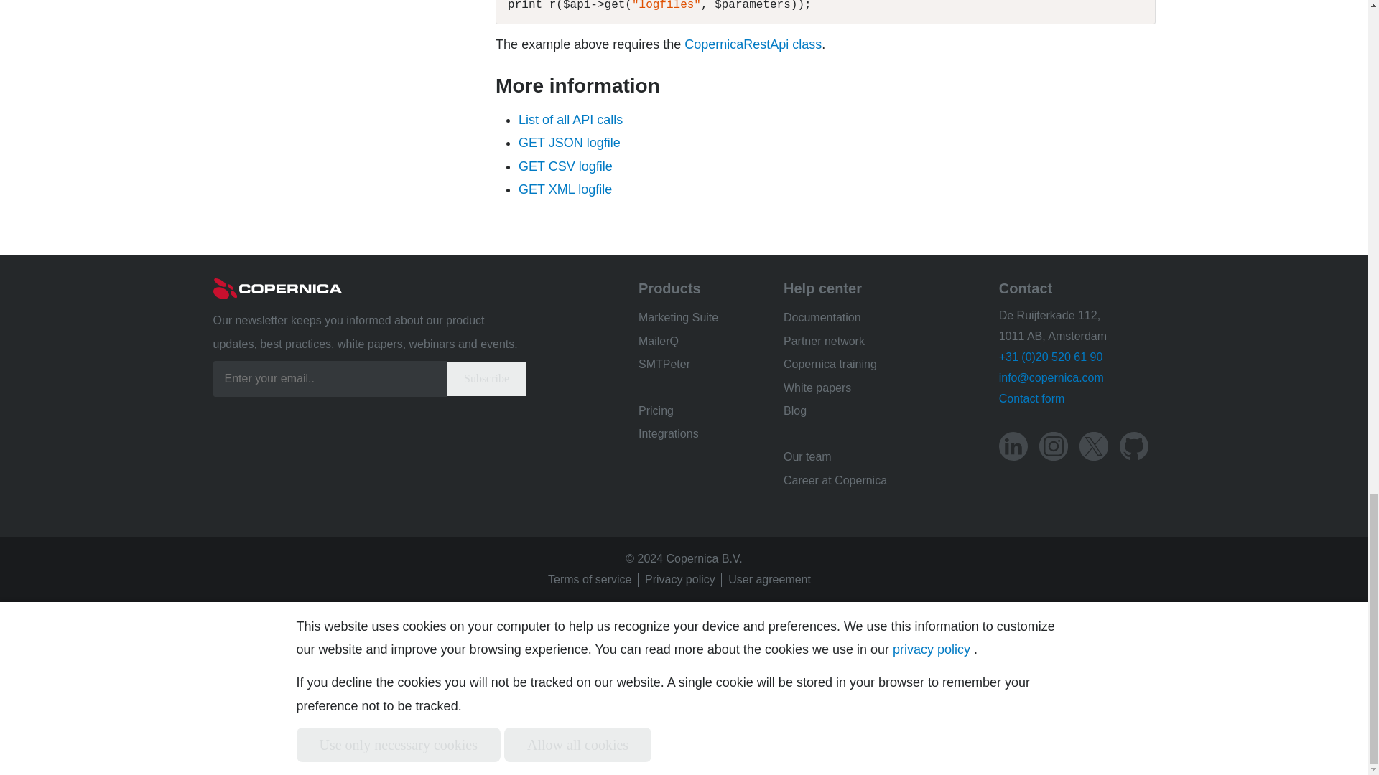  Describe the element at coordinates (823, 340) in the screenshot. I see `Our partner network` at that location.